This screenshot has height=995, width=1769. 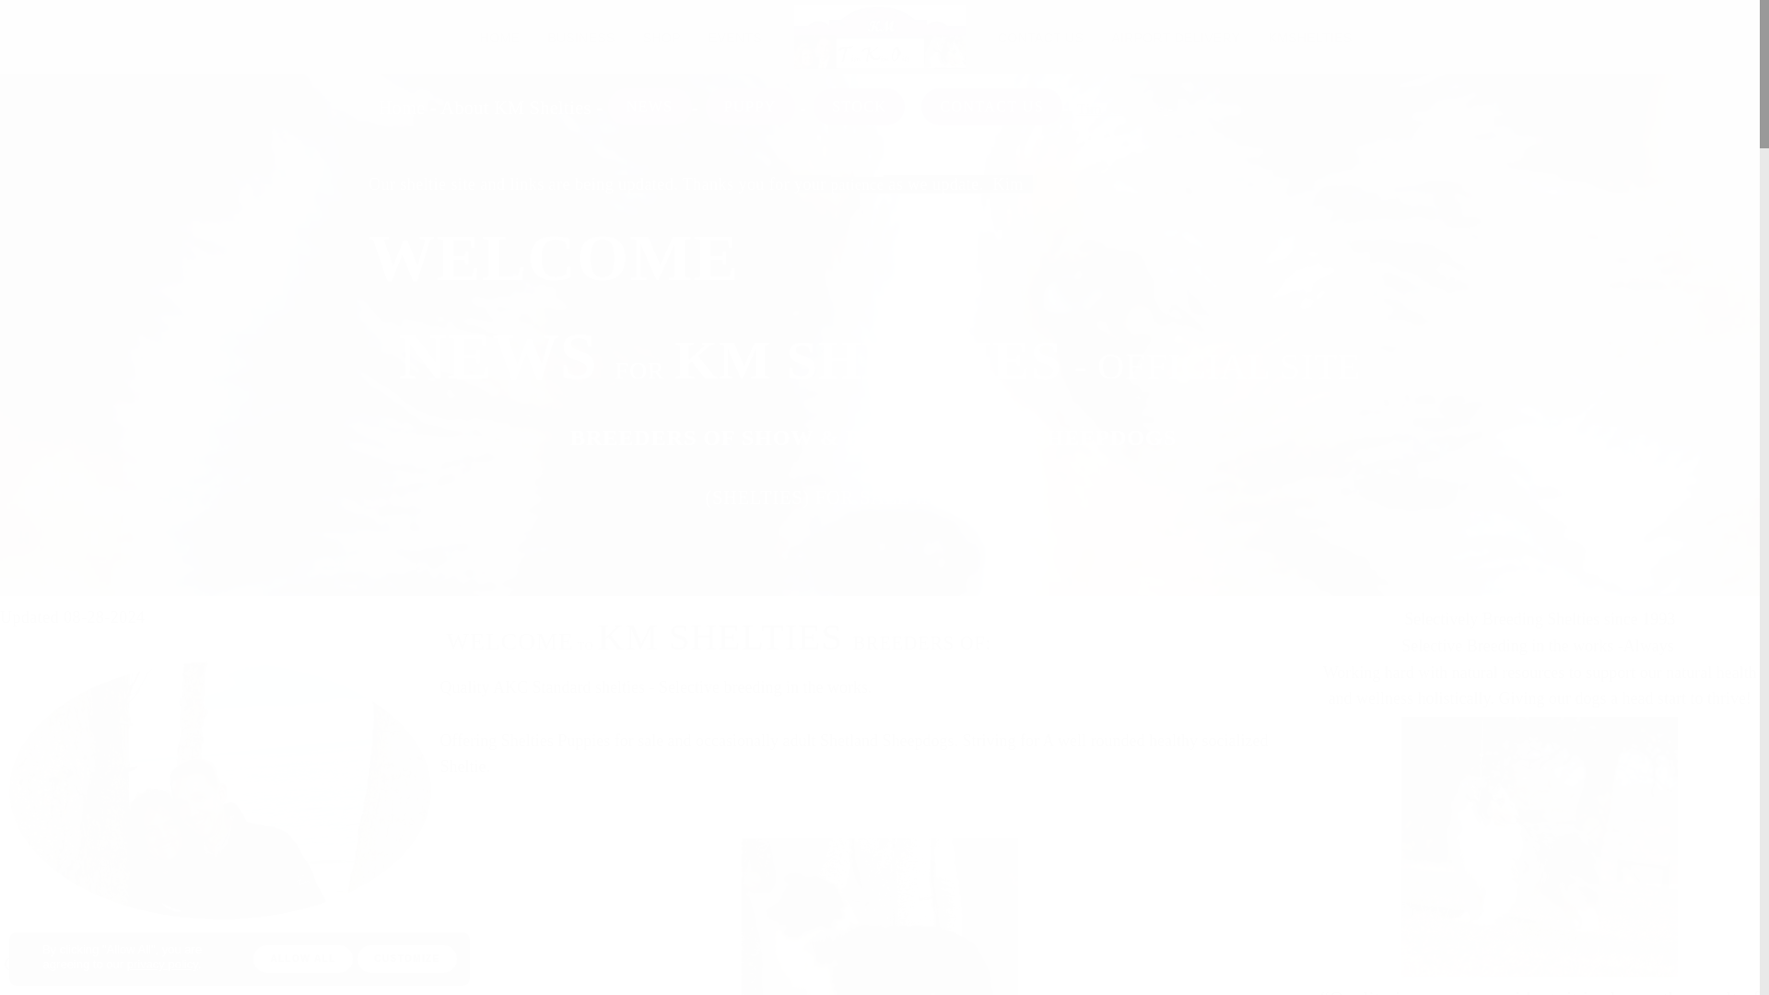 I want to click on NEWS, so click(x=650, y=107).